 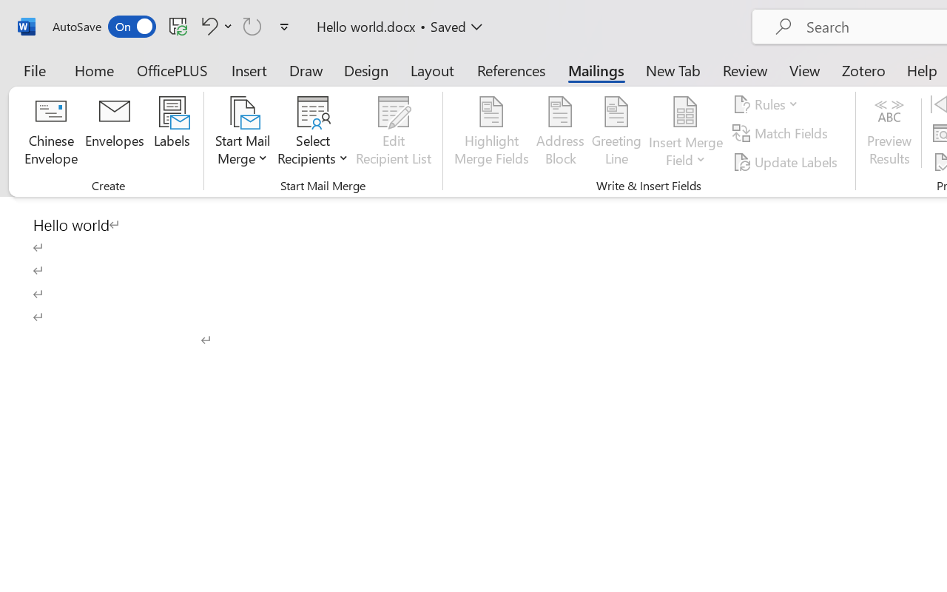 What do you see at coordinates (863, 70) in the screenshot?
I see `Zotero` at bounding box center [863, 70].